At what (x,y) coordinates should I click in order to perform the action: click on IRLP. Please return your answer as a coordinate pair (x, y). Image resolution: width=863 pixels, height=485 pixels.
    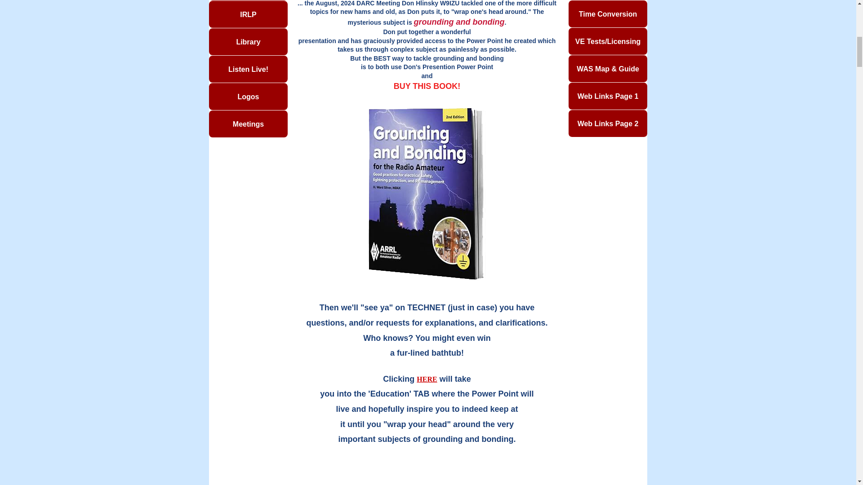
    Looking at the image, I should click on (248, 14).